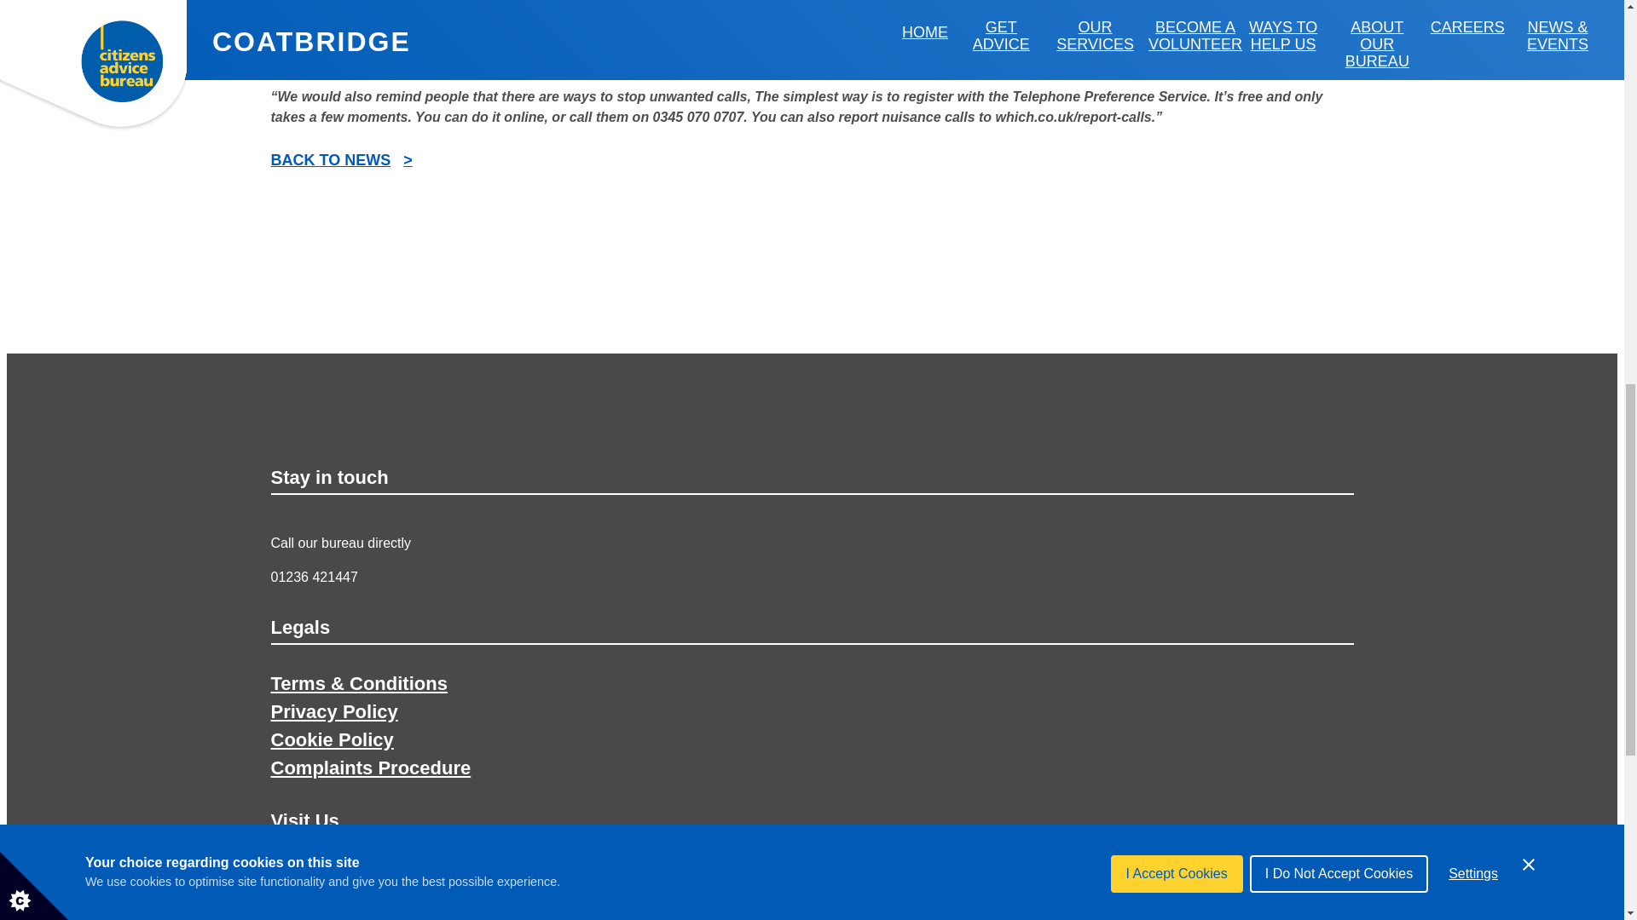 The height and width of the screenshot is (920, 1637). What do you see at coordinates (1177, 27) in the screenshot?
I see `I Accept Cookies` at bounding box center [1177, 27].